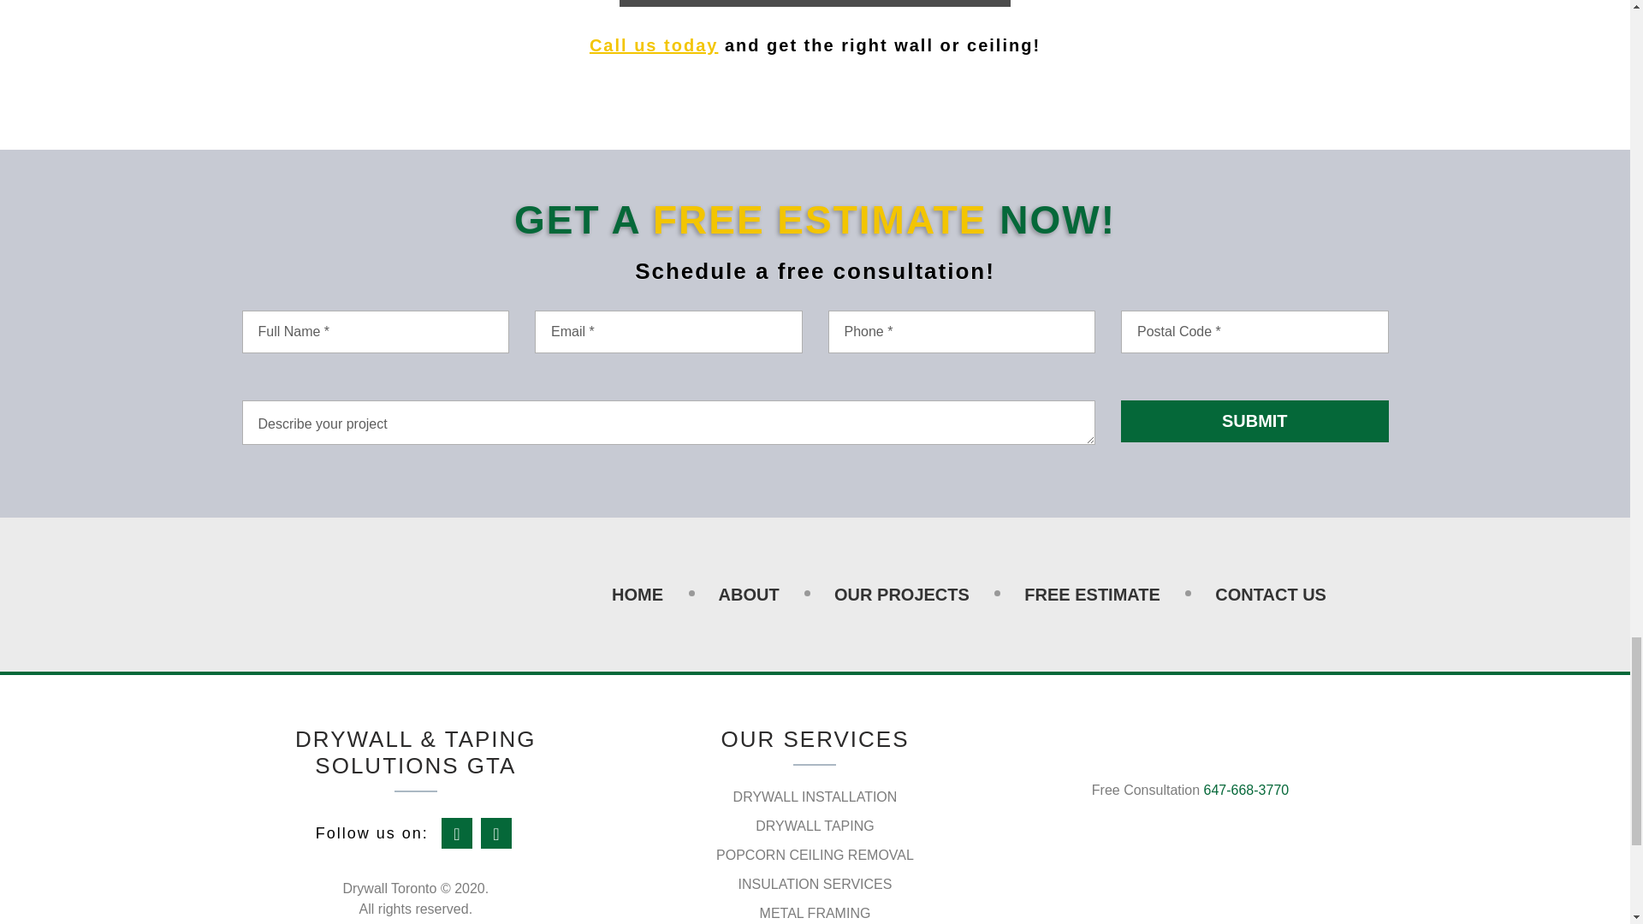 The width and height of the screenshot is (1643, 924). Describe the element at coordinates (749, 594) in the screenshot. I see `ABOUT` at that location.